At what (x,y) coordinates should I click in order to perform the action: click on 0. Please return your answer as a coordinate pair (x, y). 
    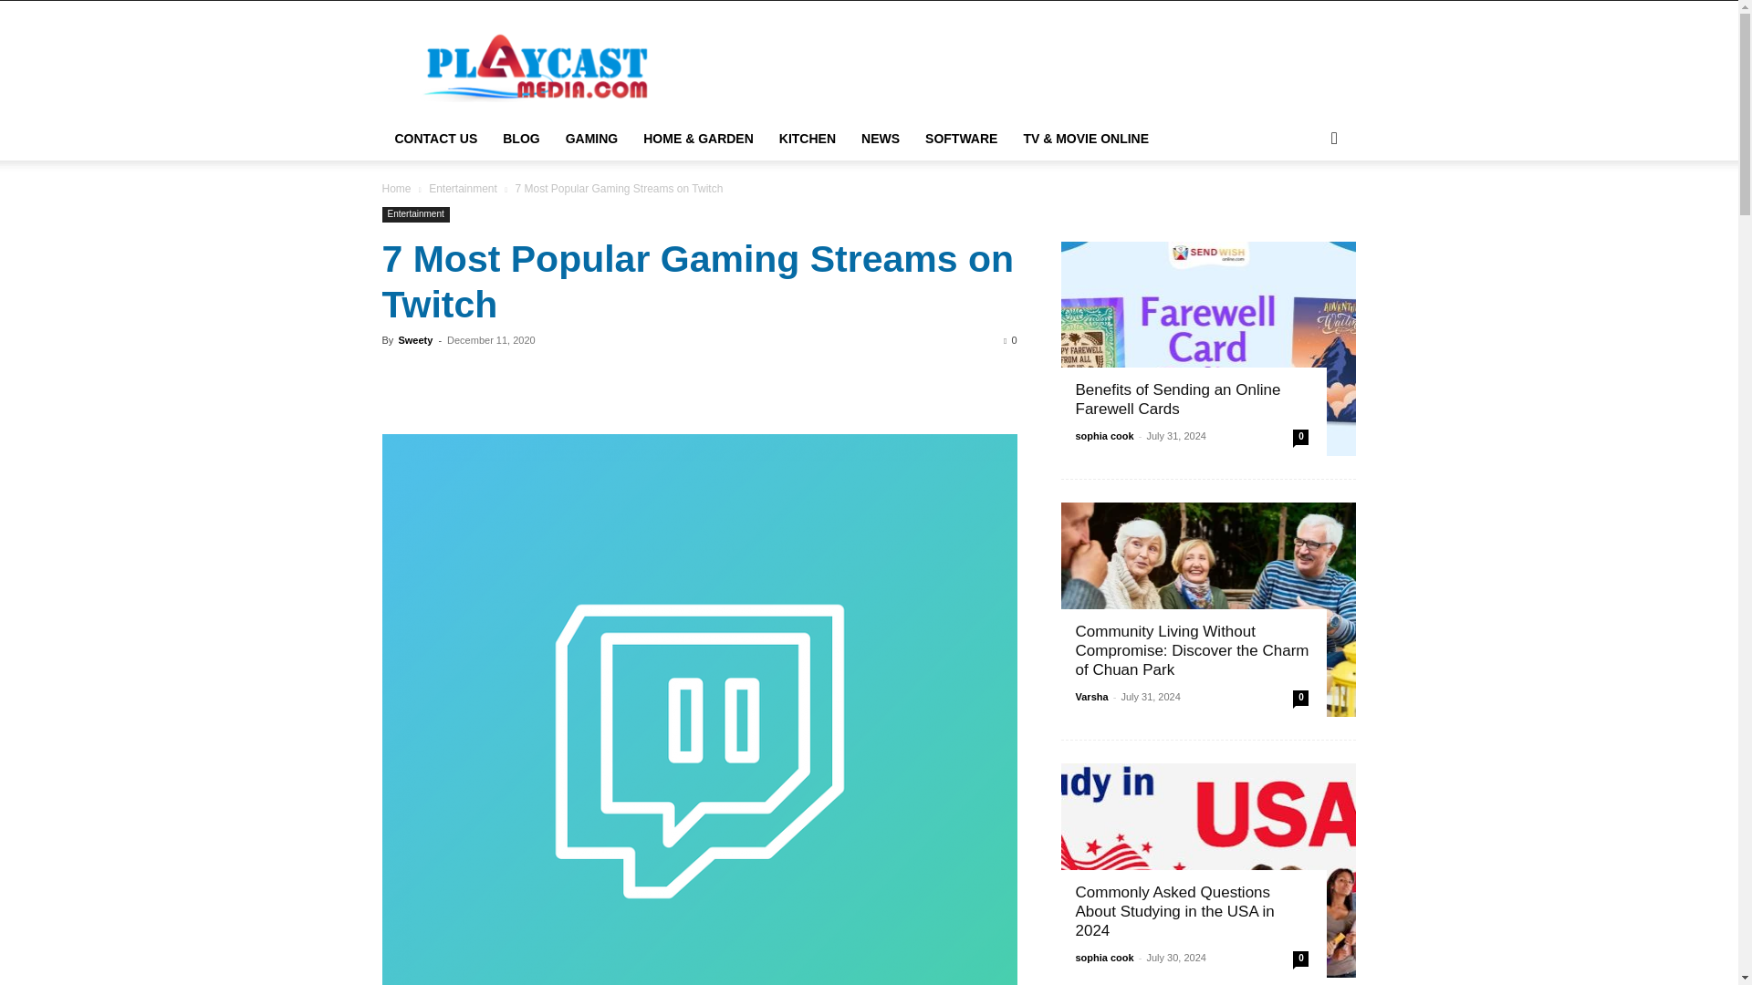
    Looking at the image, I should click on (1009, 340).